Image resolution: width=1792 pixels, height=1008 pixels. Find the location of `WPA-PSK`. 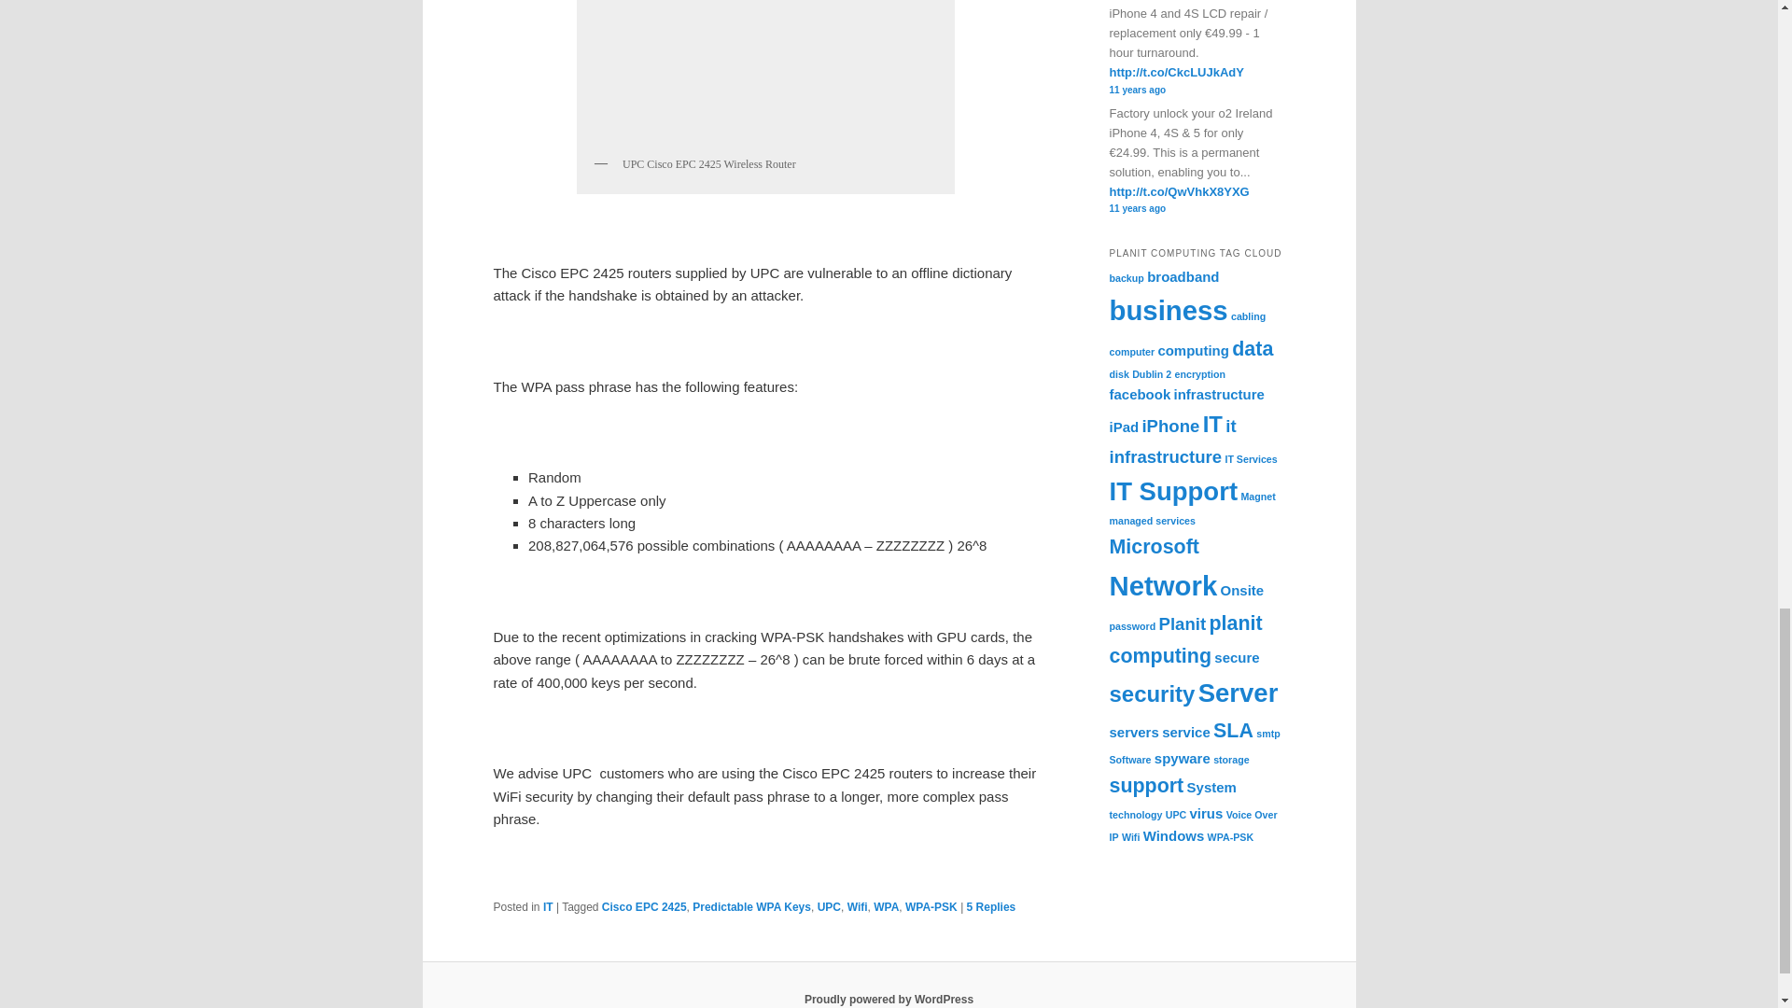

WPA-PSK is located at coordinates (931, 907).